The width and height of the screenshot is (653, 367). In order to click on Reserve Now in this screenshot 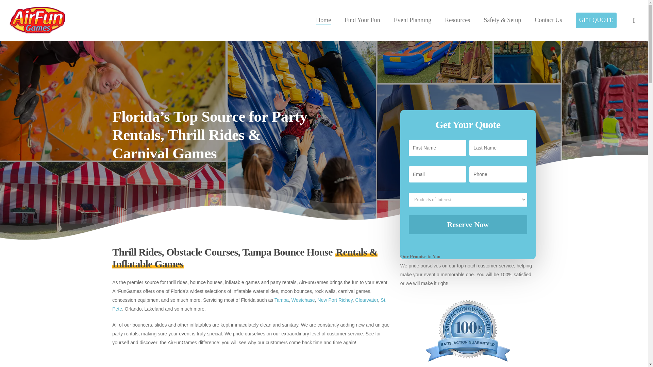, I will do `click(468, 224)`.